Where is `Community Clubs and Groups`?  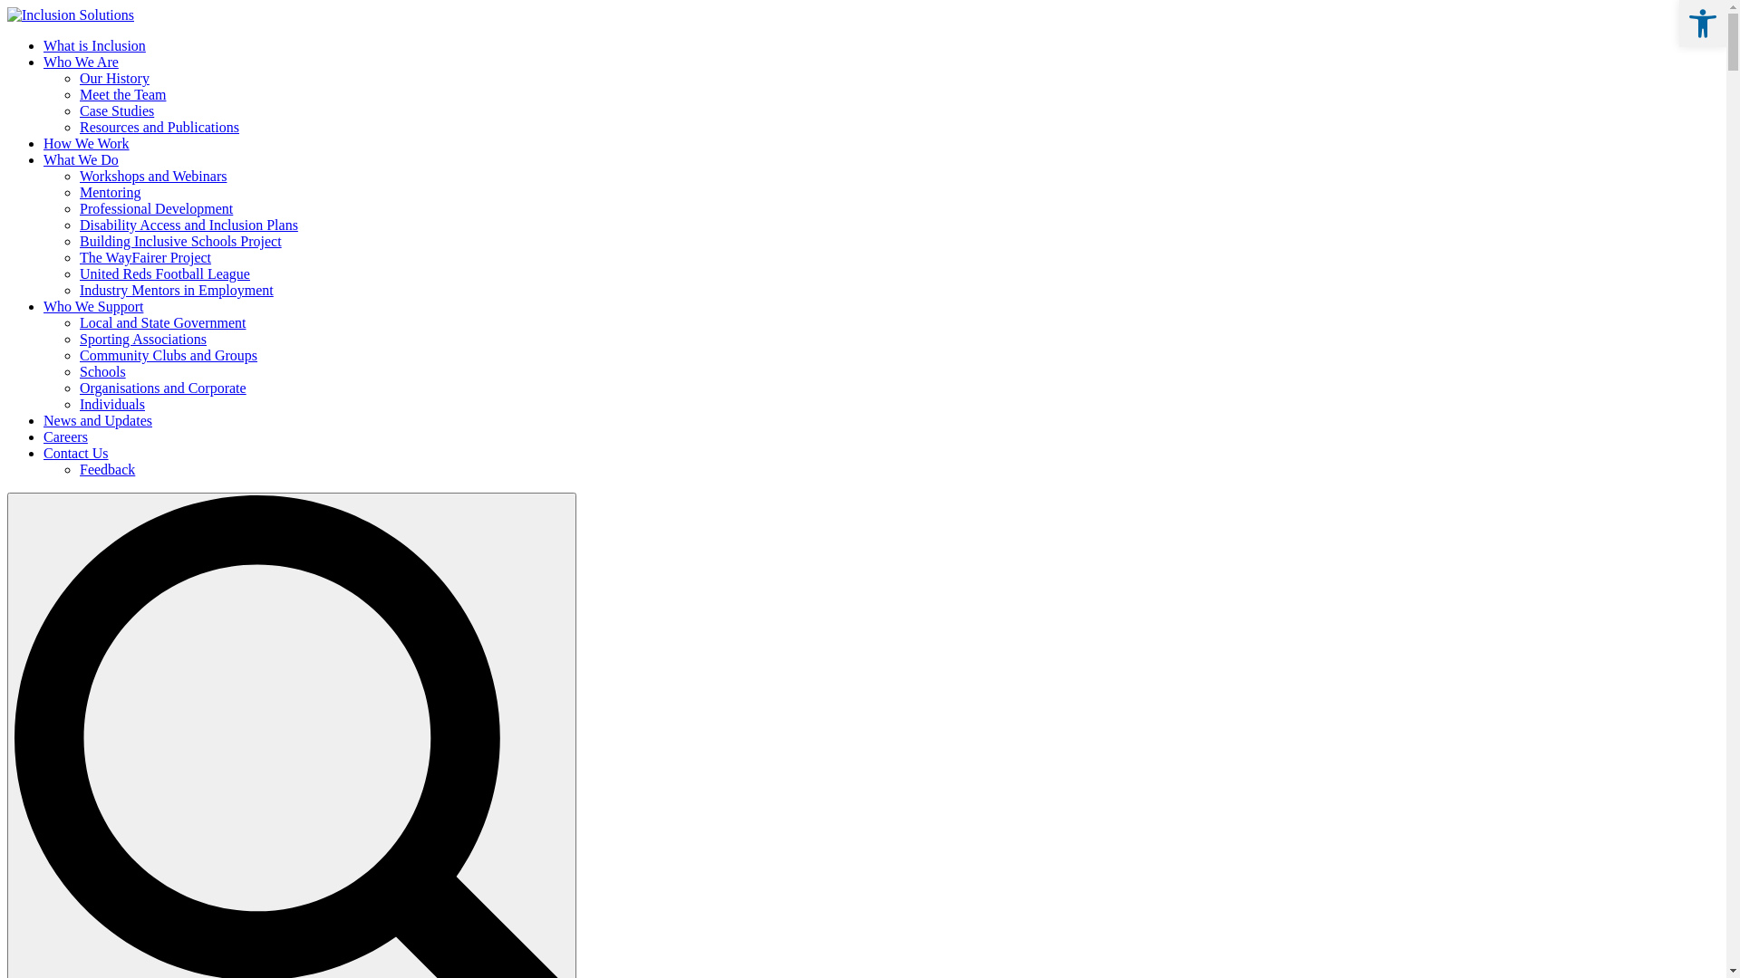
Community Clubs and Groups is located at coordinates (169, 355).